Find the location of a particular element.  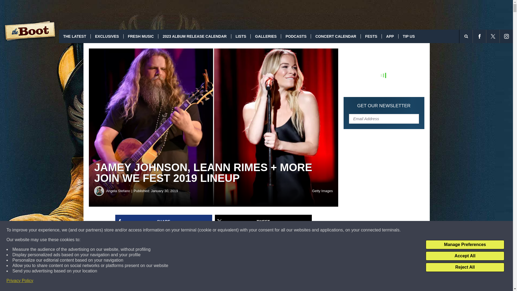

Angela Stefano is located at coordinates (120, 191).